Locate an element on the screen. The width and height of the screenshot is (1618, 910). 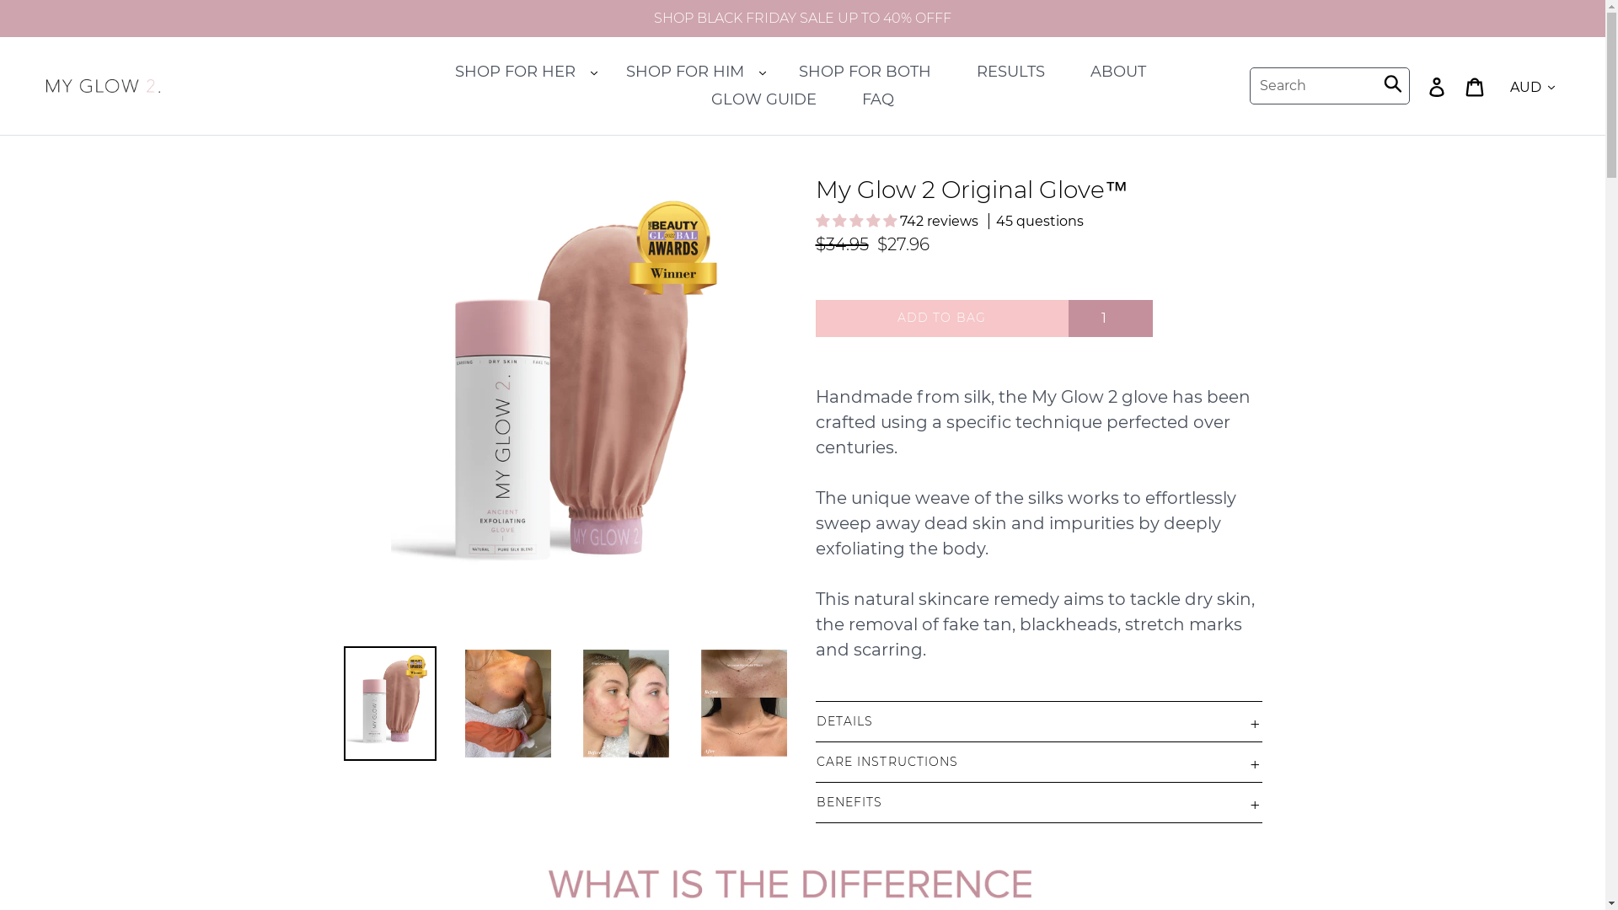
DETAILS is located at coordinates (1039, 721).